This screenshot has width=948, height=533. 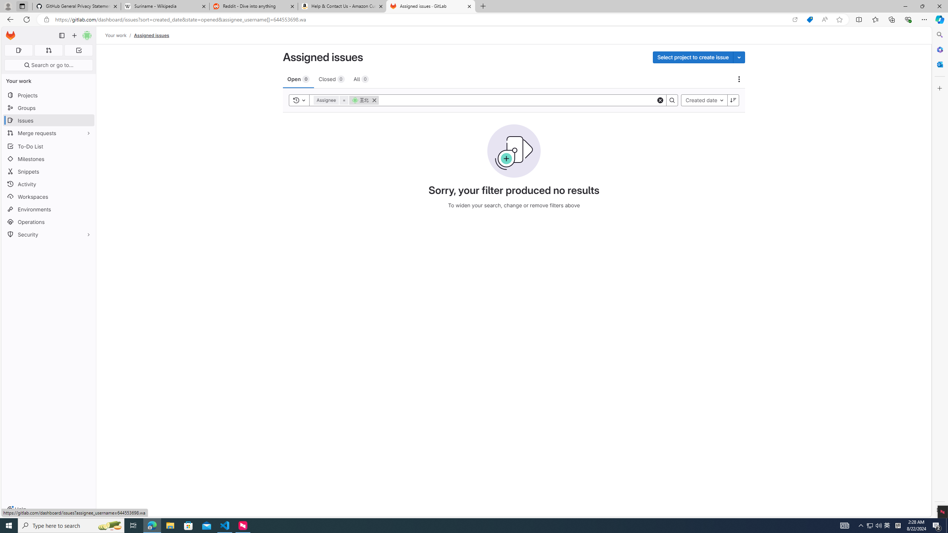 What do you see at coordinates (692, 57) in the screenshot?
I see `Select project to create issue` at bounding box center [692, 57].